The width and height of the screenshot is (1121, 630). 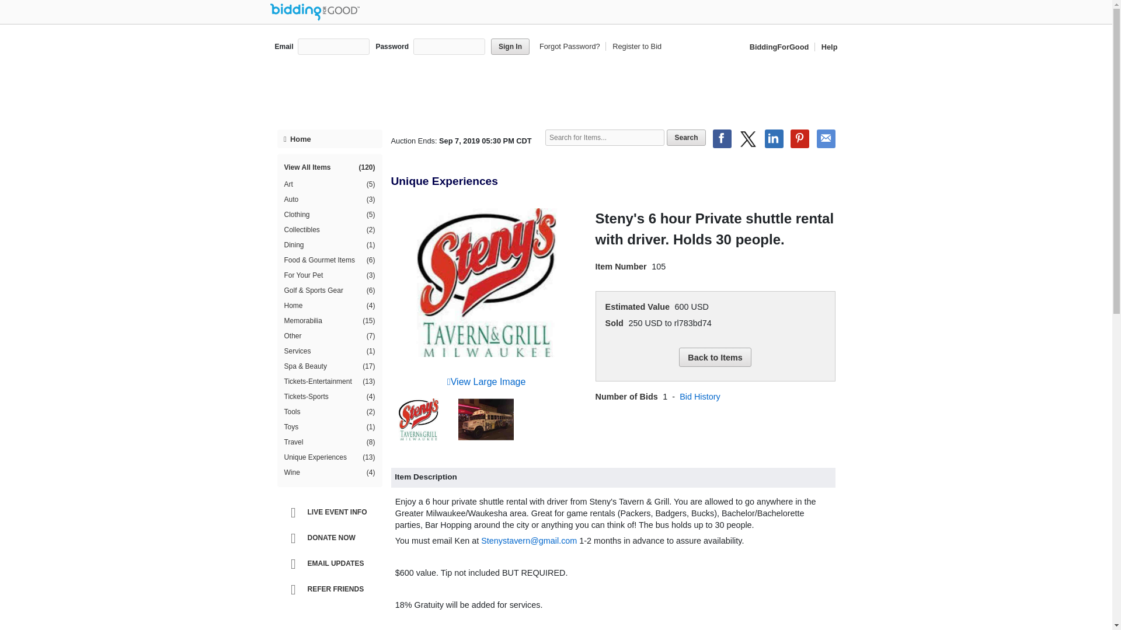 What do you see at coordinates (685, 138) in the screenshot?
I see `Search` at bounding box center [685, 138].